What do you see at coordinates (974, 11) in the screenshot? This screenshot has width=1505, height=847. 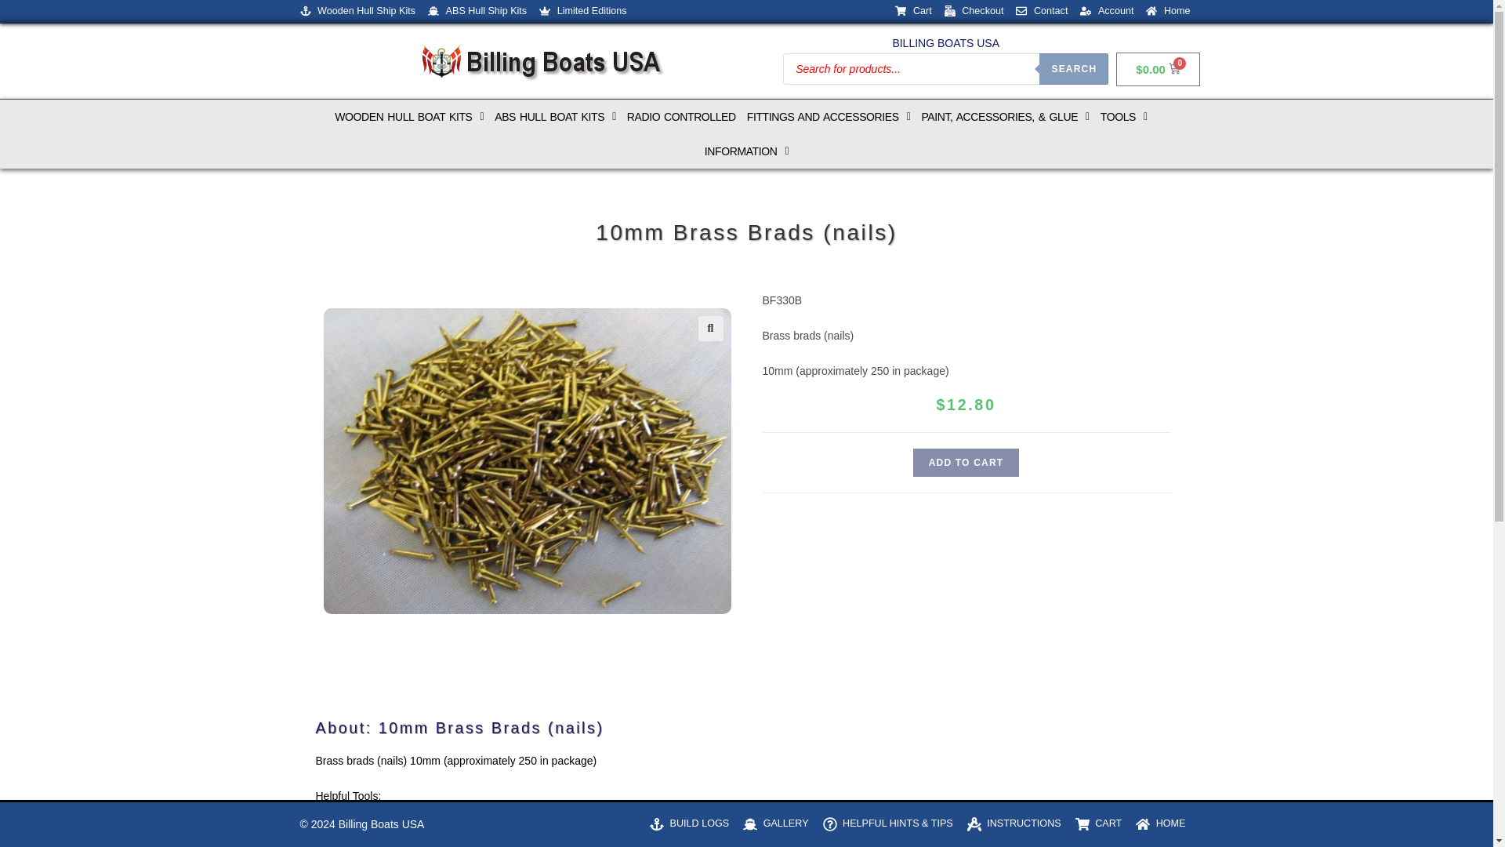 I see `Checkout` at bounding box center [974, 11].